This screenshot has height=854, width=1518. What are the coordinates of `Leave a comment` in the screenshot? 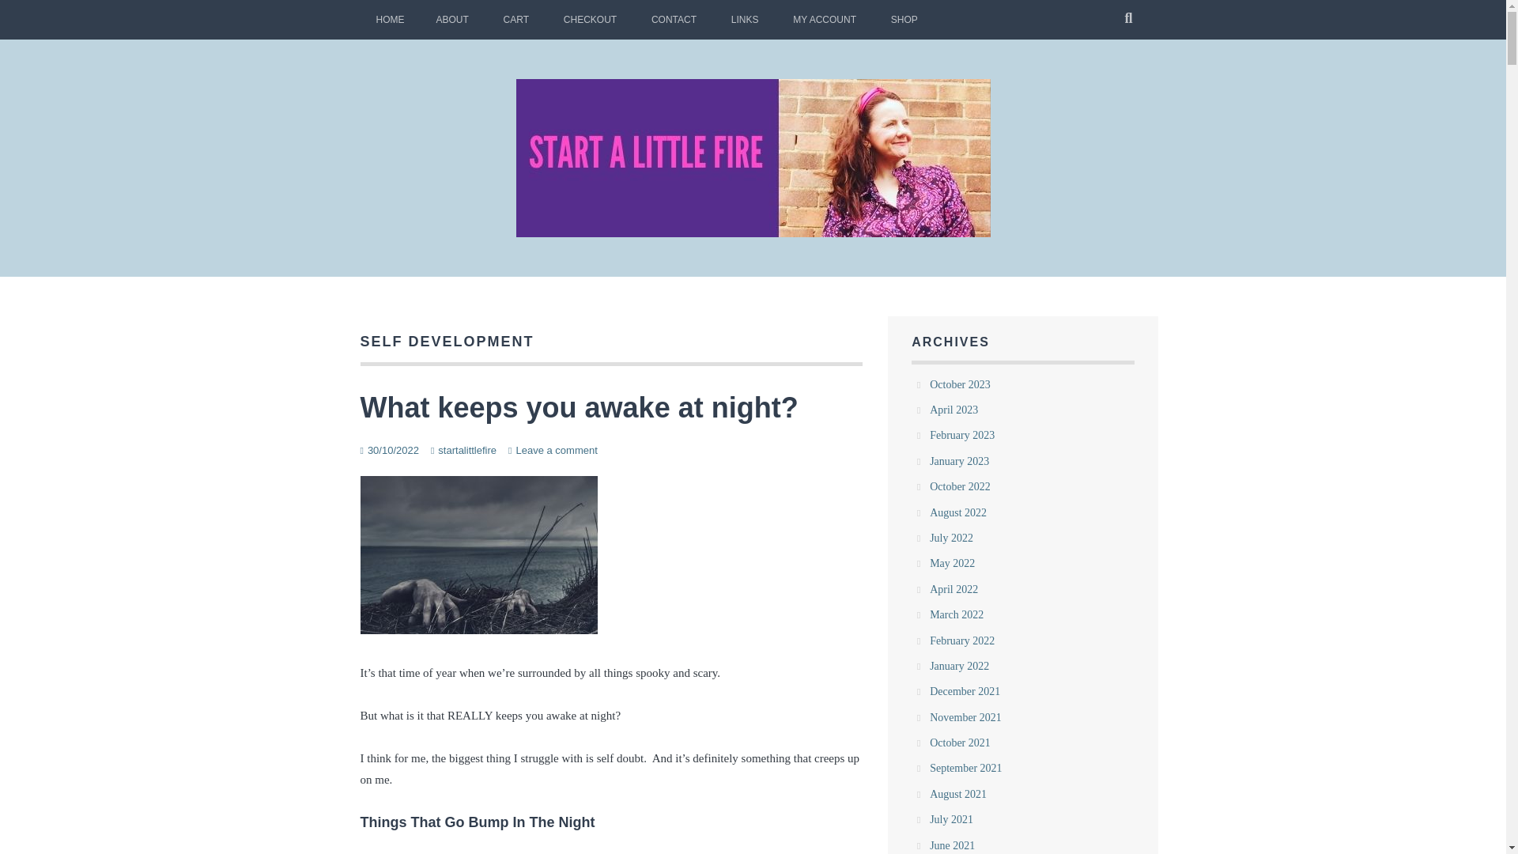 It's located at (556, 449).